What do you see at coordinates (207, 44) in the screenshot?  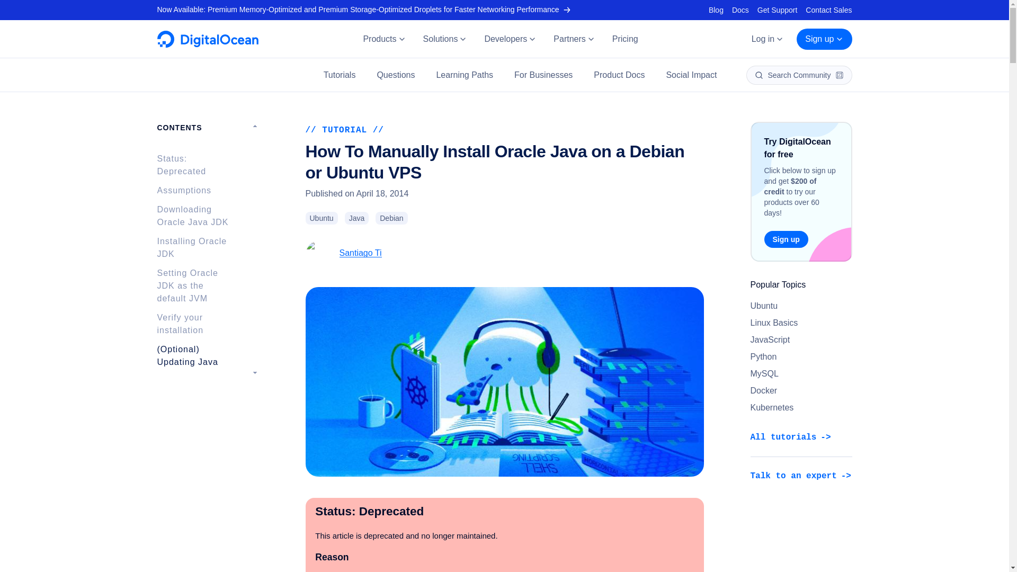 I see `DigitalOcean` at bounding box center [207, 44].